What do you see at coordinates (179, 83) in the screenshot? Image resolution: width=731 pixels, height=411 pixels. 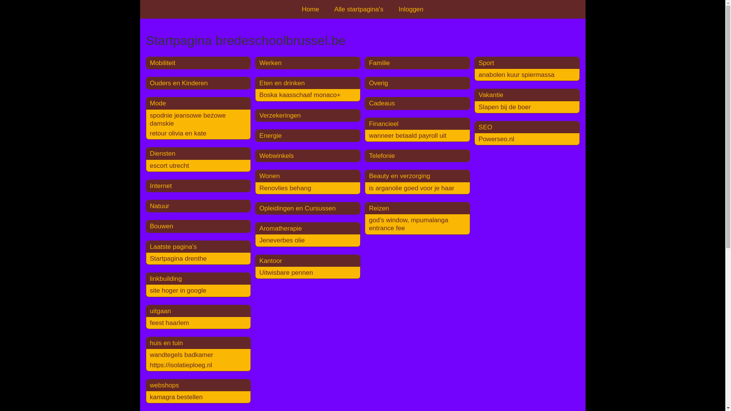 I see `Ouders en Kinderen` at bounding box center [179, 83].